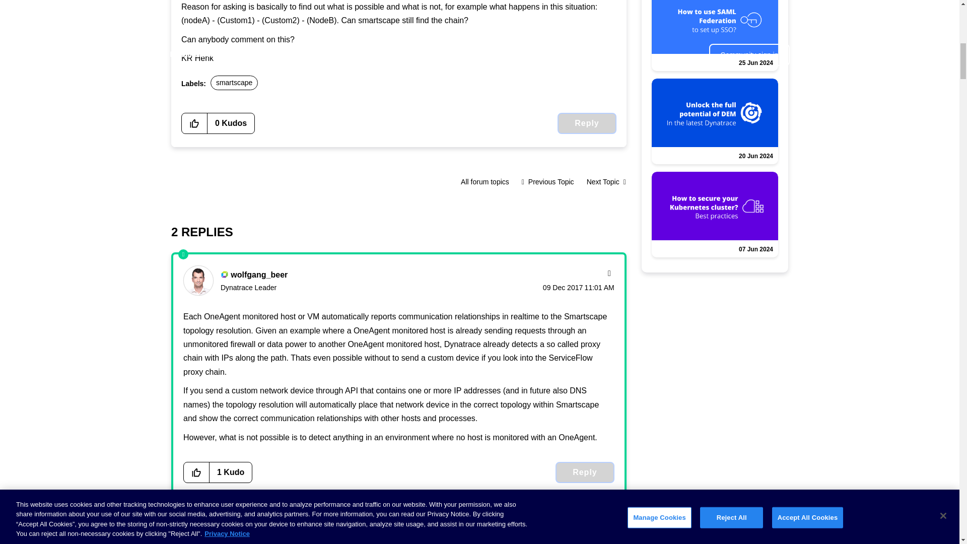  Describe the element at coordinates (231, 123) in the screenshot. I see `The total number of kudos this post has received.` at that location.